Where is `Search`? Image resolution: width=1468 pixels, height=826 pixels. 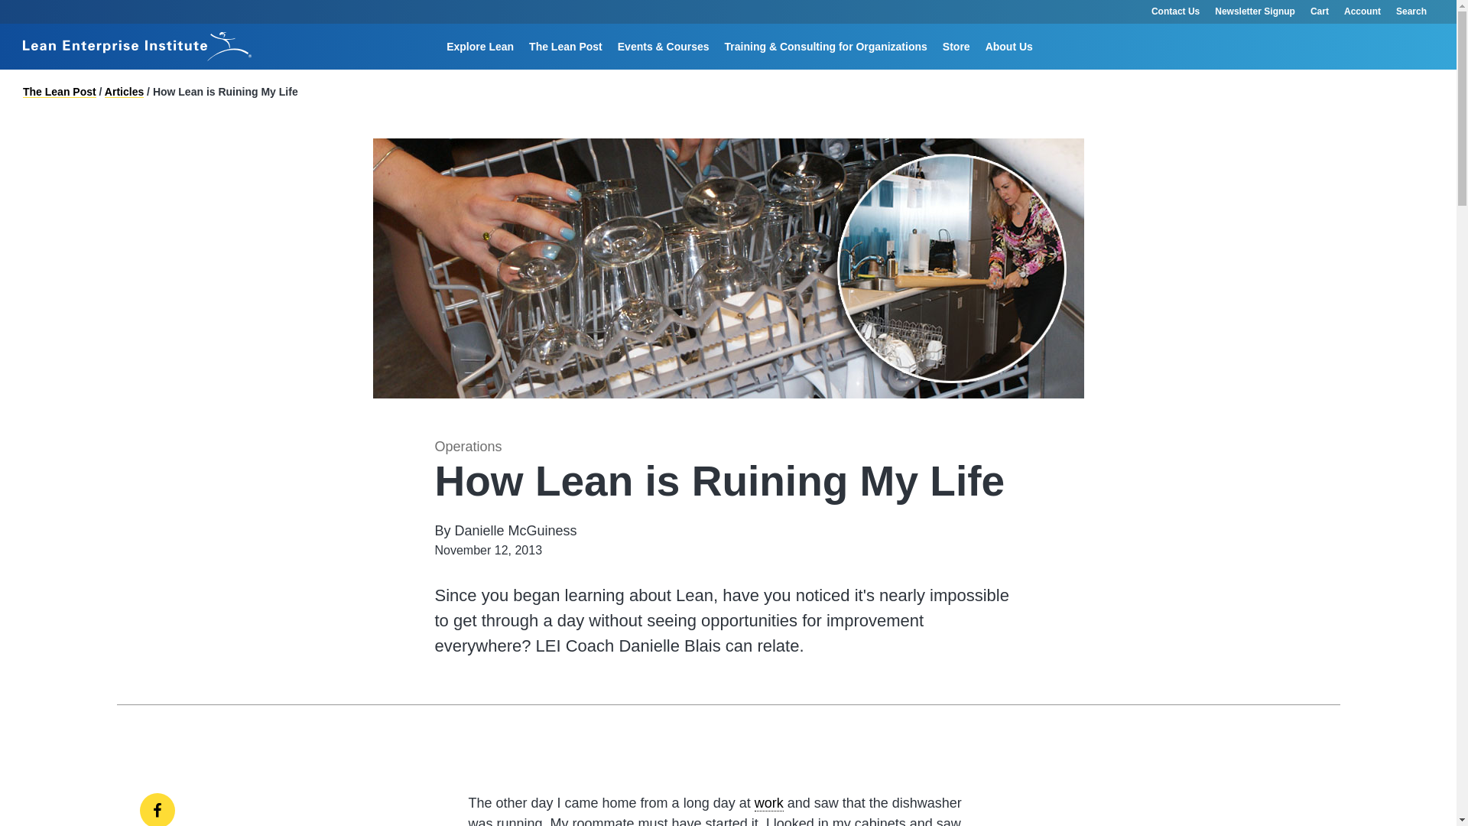
Search is located at coordinates (932, 69).